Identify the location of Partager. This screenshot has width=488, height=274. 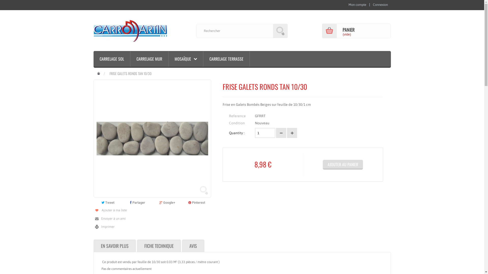
(138, 202).